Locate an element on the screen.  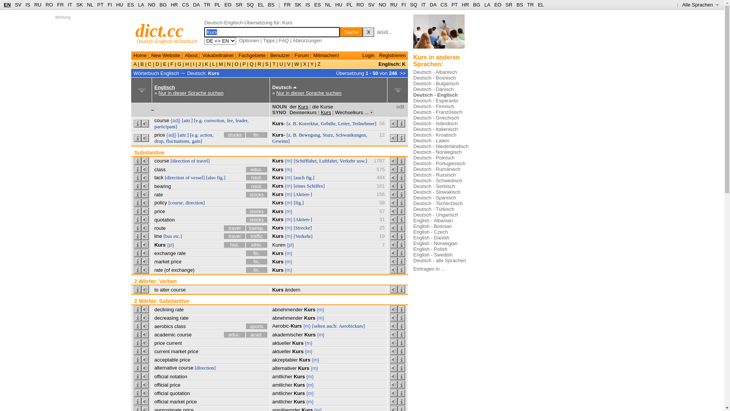
exchange is located at coordinates (165, 253).